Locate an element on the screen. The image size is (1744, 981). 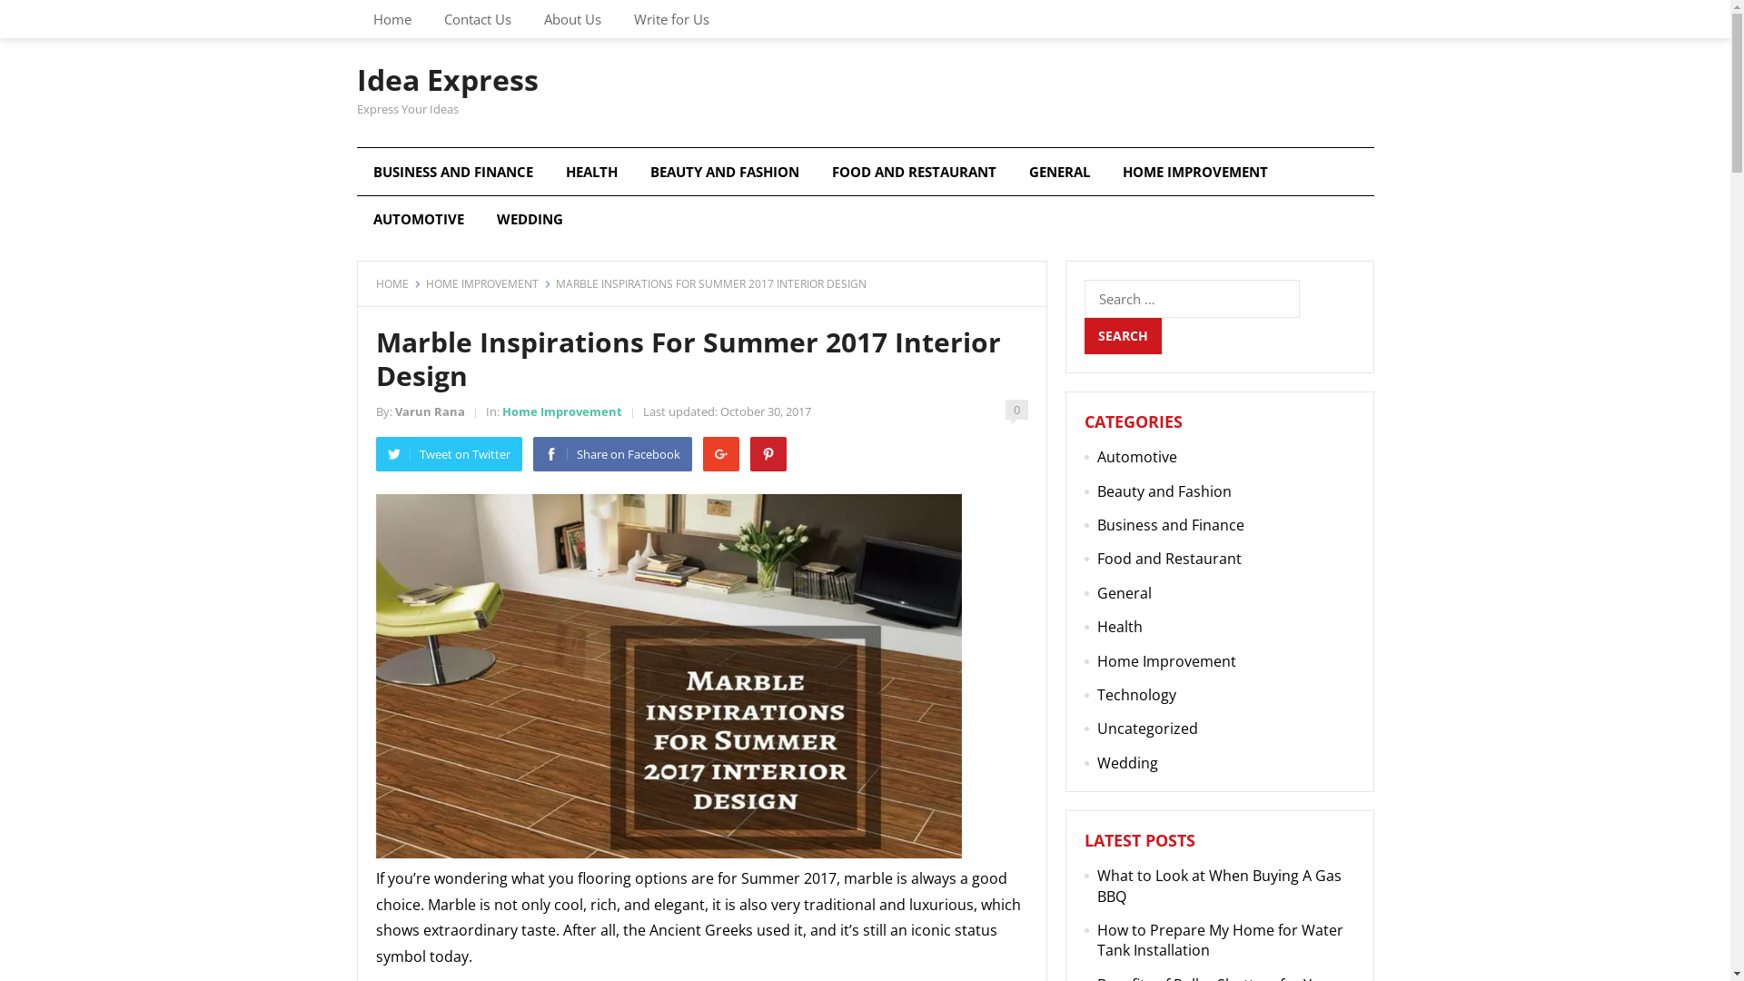
Tweet on Twitter is located at coordinates (449, 454).